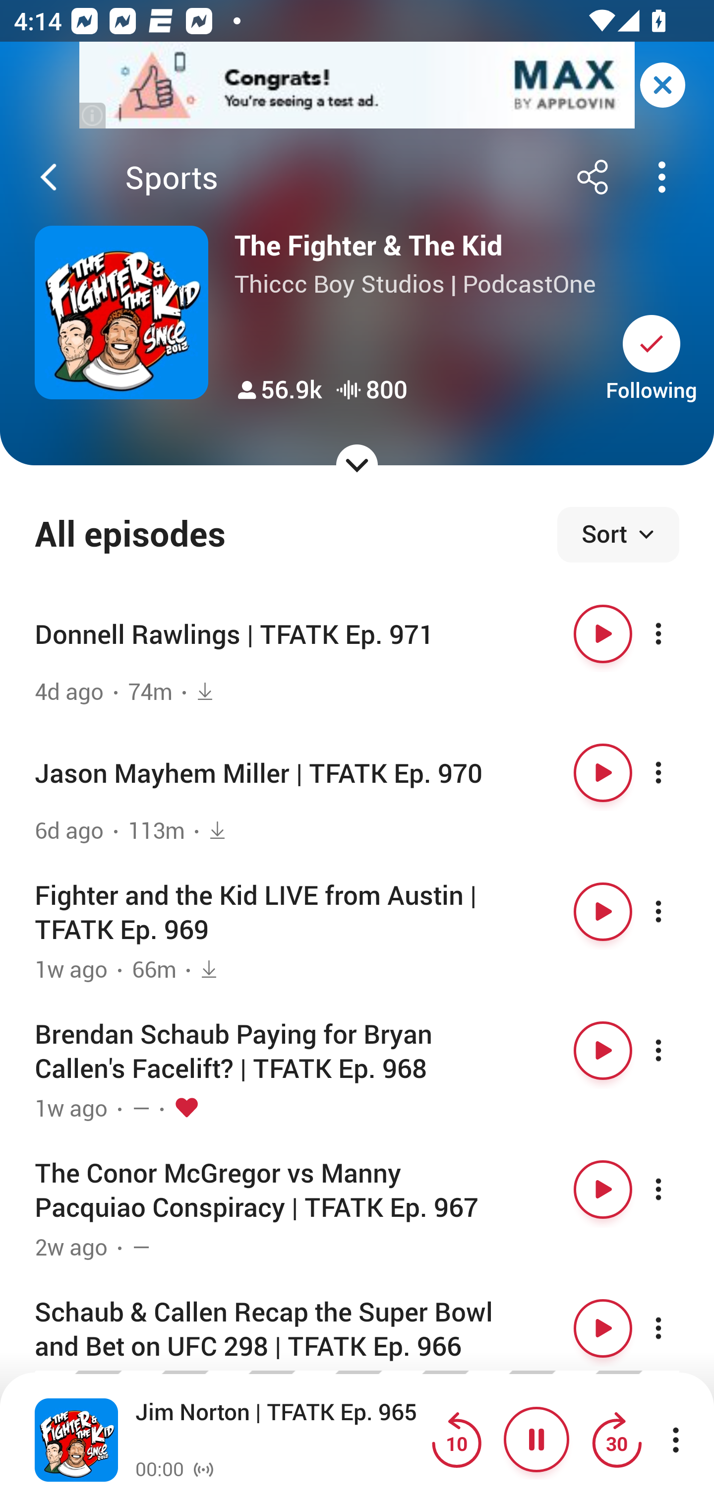 This screenshot has width=714, height=1508. Describe the element at coordinates (675, 634) in the screenshot. I see `More options` at that location.